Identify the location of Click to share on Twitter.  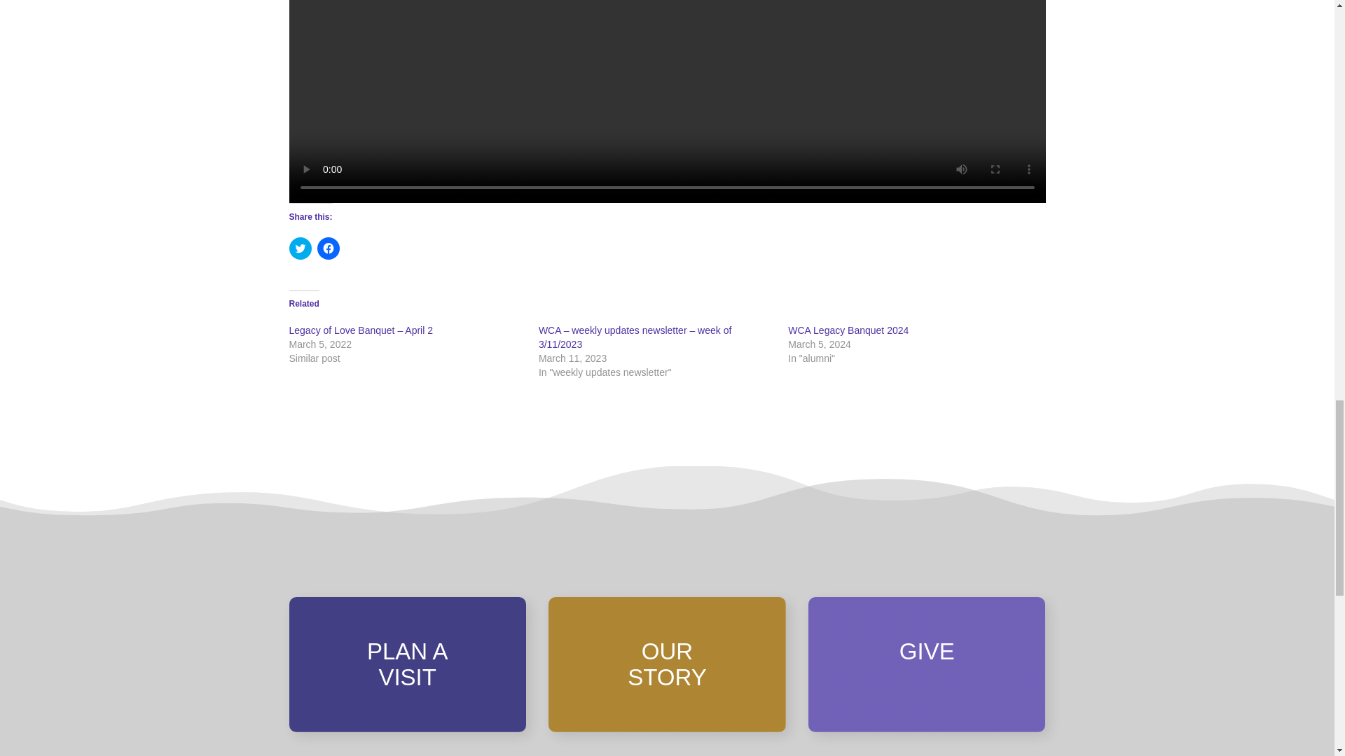
(300, 248).